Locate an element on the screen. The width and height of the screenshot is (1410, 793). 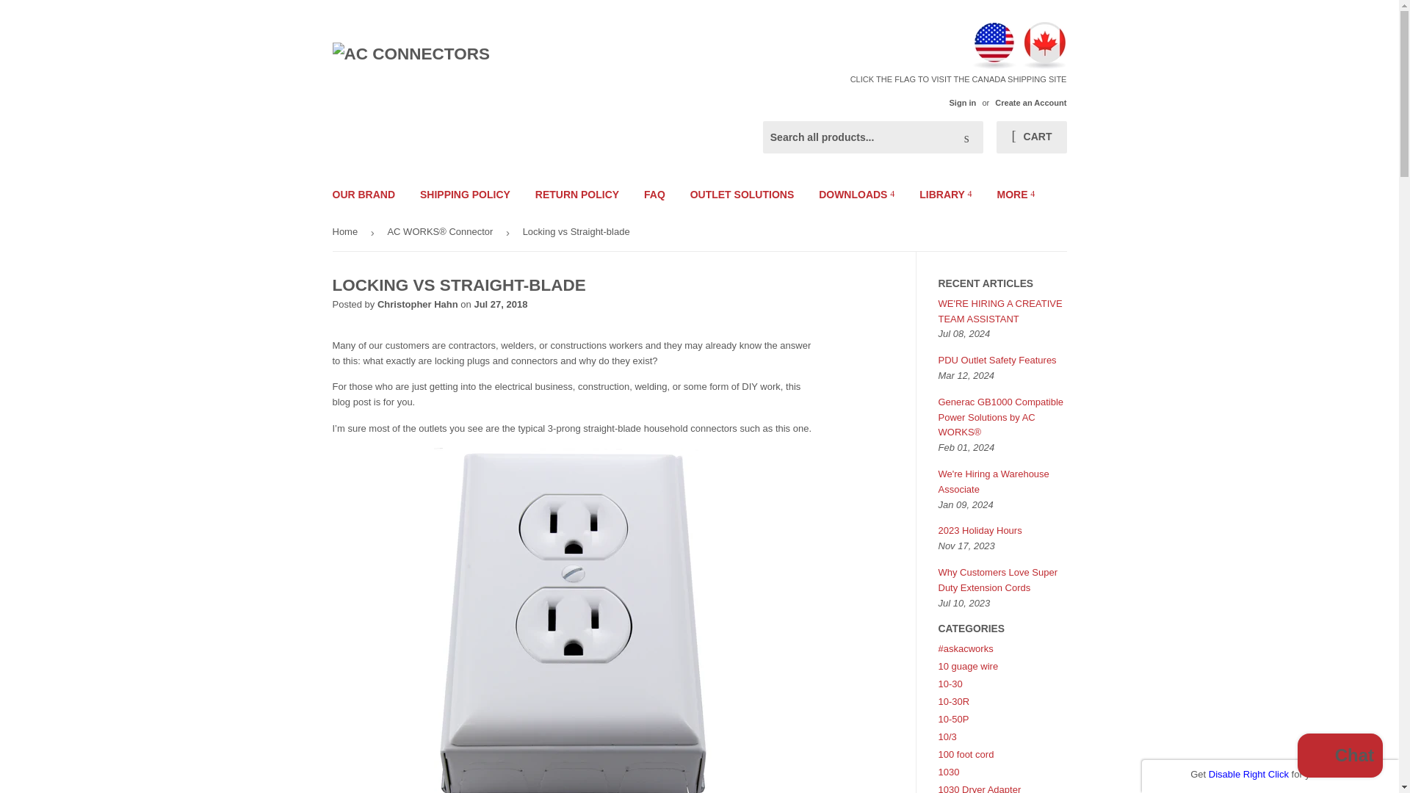
Show articles tagged 100 foot cord is located at coordinates (966, 753).